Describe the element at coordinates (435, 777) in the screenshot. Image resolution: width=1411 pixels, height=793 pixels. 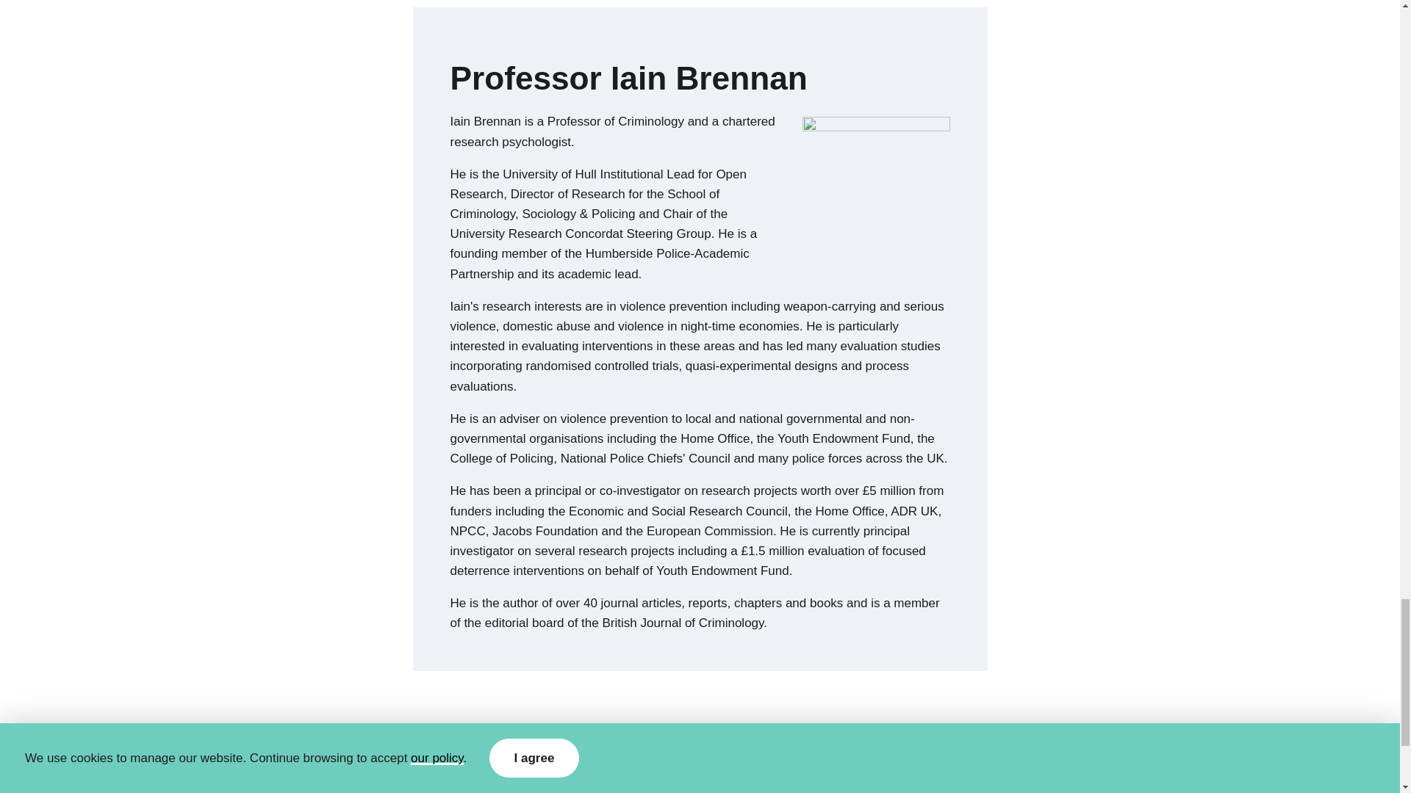
I see `Requesting Information` at that location.